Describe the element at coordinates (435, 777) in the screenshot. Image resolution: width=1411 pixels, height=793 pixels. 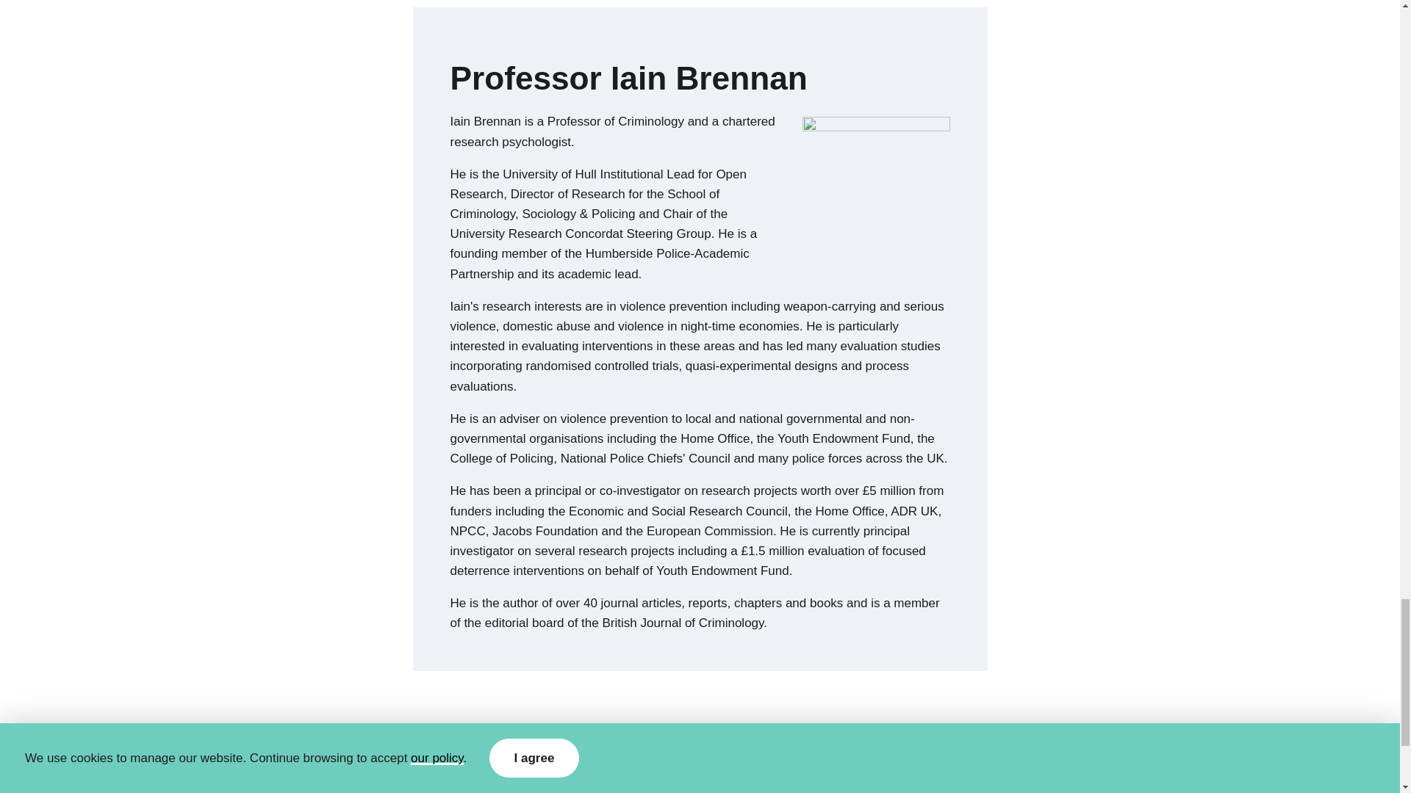
I see `Requesting Information` at that location.